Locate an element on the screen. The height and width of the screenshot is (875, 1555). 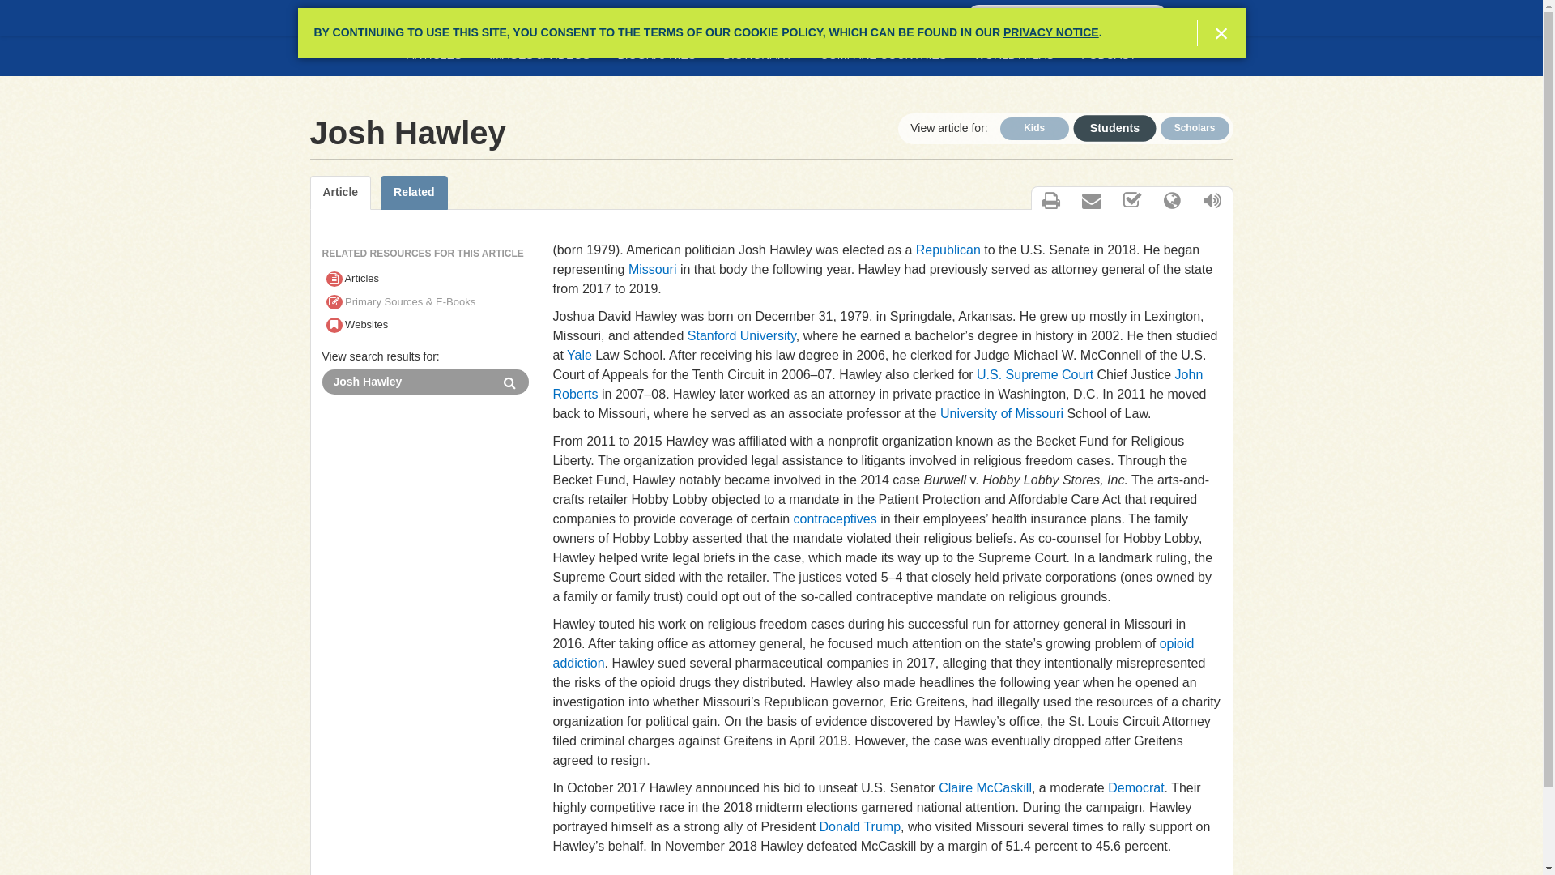
STUDENTS is located at coordinates (360, 18).